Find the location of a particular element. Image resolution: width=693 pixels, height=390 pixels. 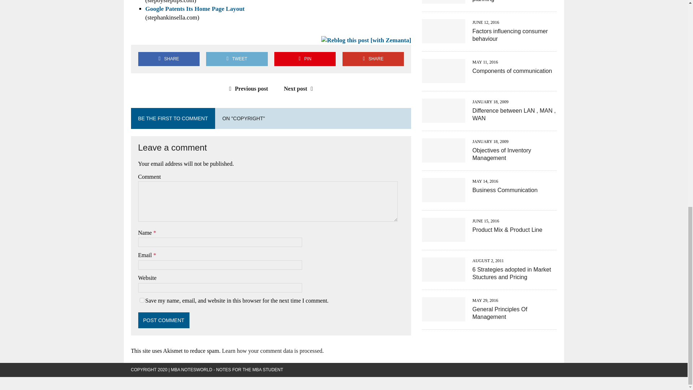

Copyright 4 is located at coordinates (366, 40).